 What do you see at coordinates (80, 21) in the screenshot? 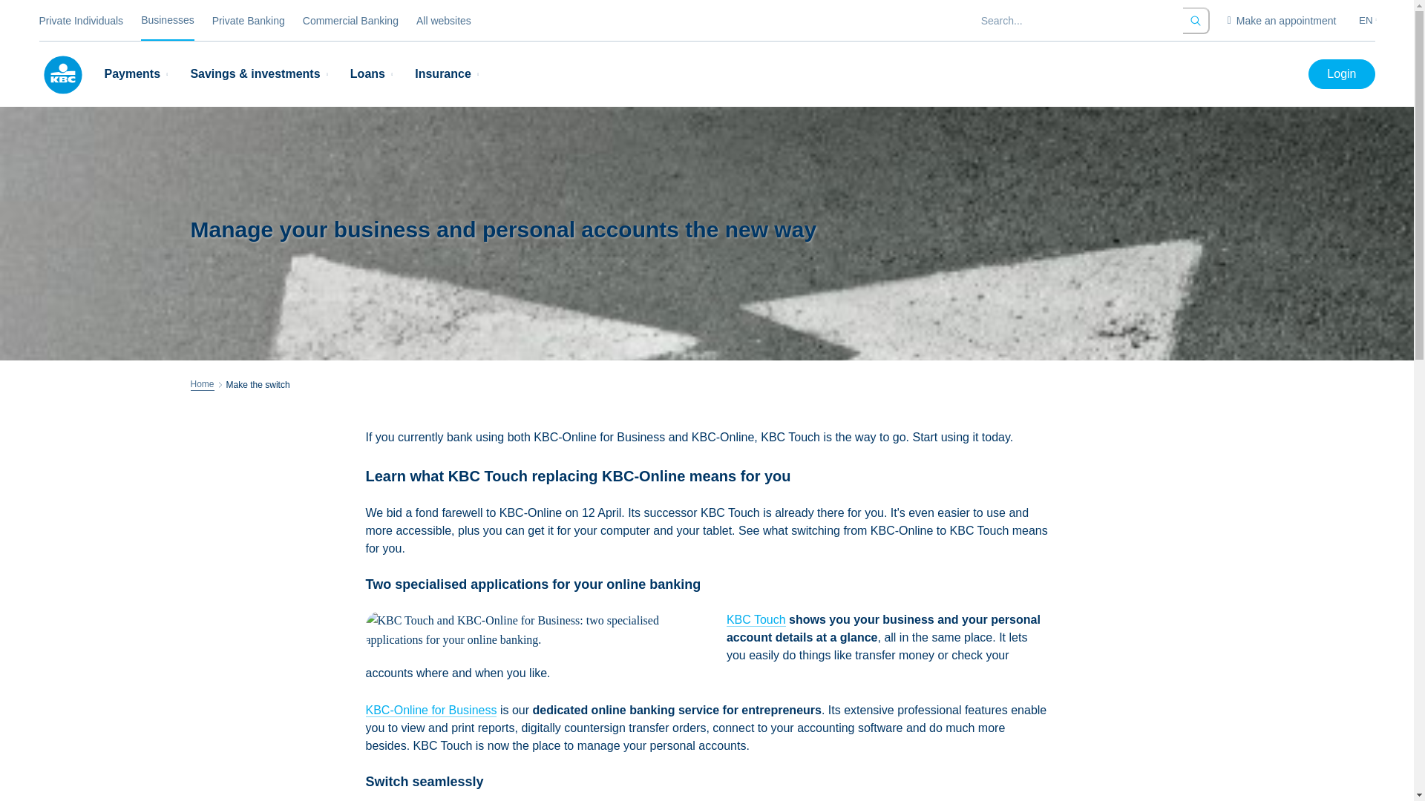
I see `Private Individuals` at bounding box center [80, 21].